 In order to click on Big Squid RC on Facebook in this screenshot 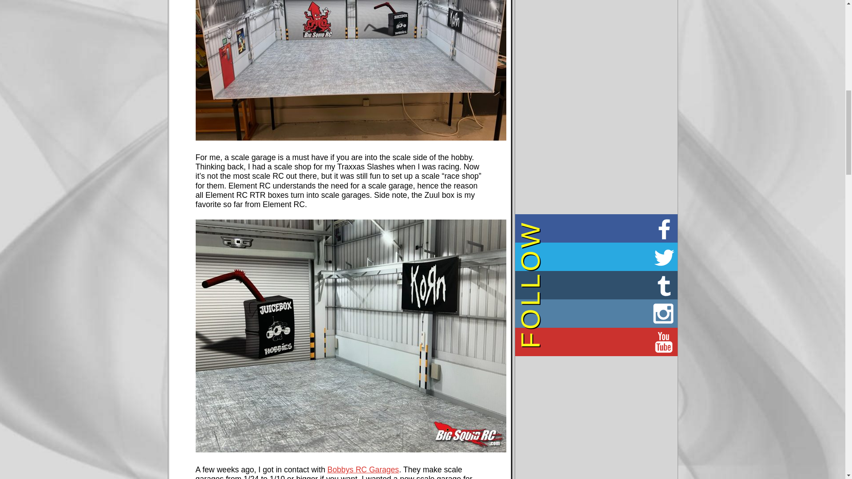, I will do `click(596, 228)`.